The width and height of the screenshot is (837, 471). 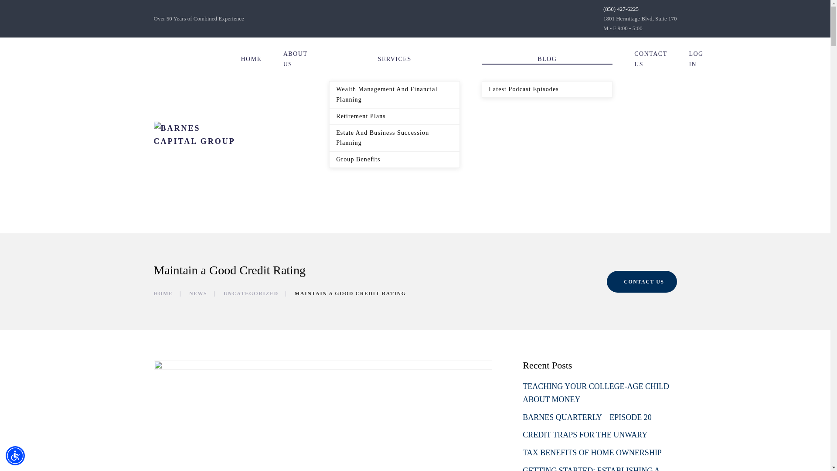 What do you see at coordinates (642, 282) in the screenshot?
I see `Contact Us` at bounding box center [642, 282].